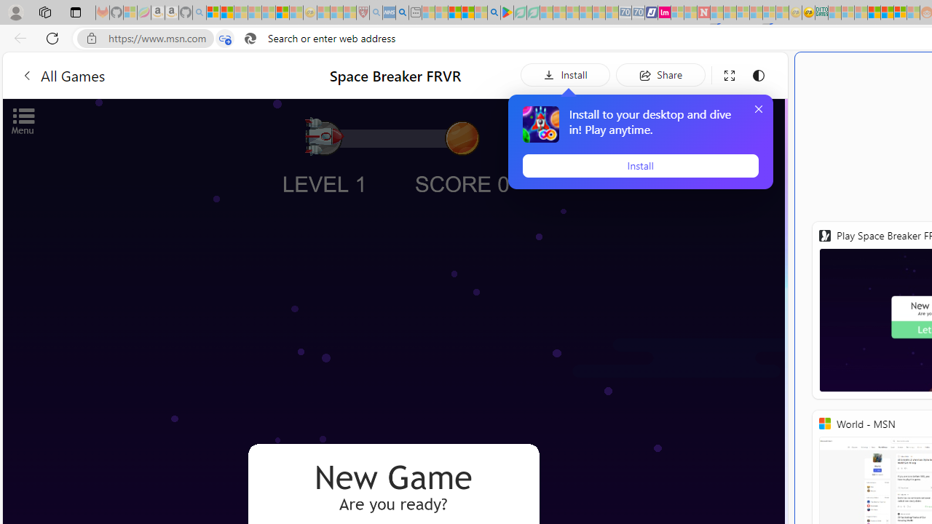  Describe the element at coordinates (520, 13) in the screenshot. I see `Terms of Use Agreement - Sleeping` at that location.